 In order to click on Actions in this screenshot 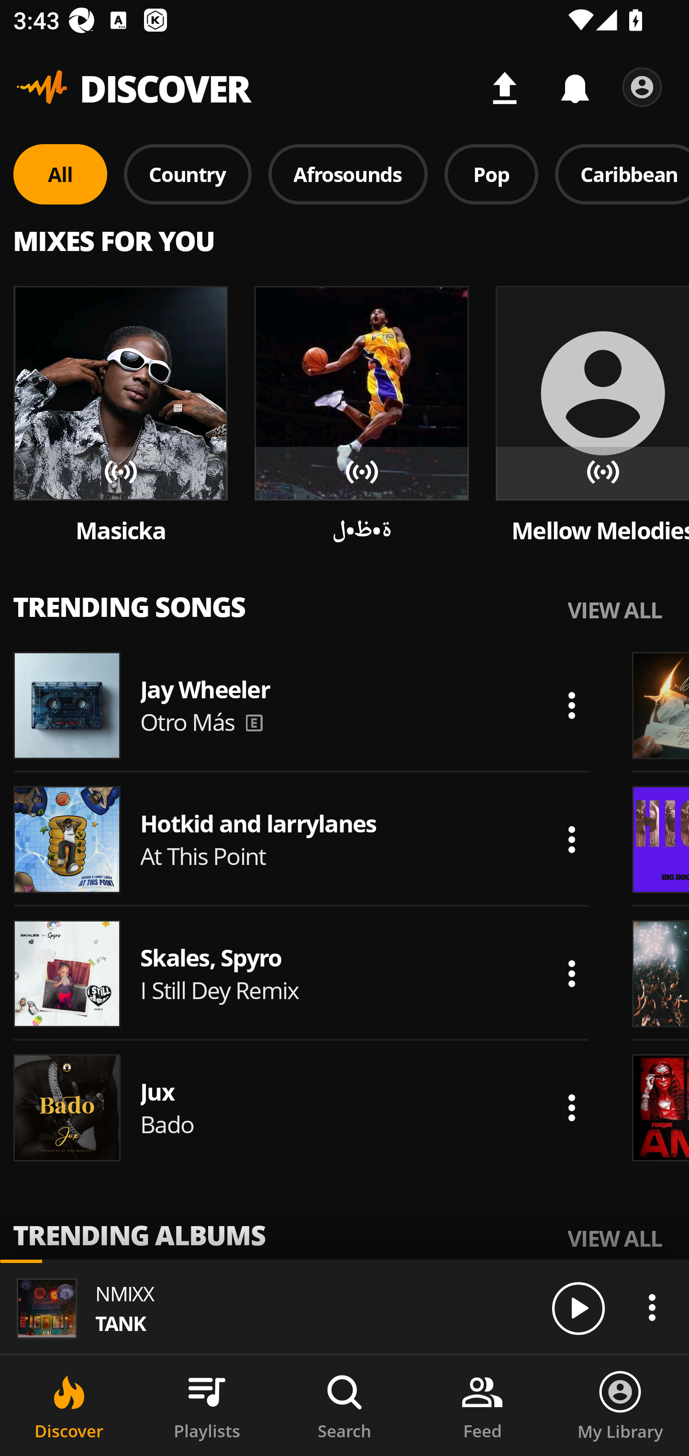, I will do `click(571, 1108)`.